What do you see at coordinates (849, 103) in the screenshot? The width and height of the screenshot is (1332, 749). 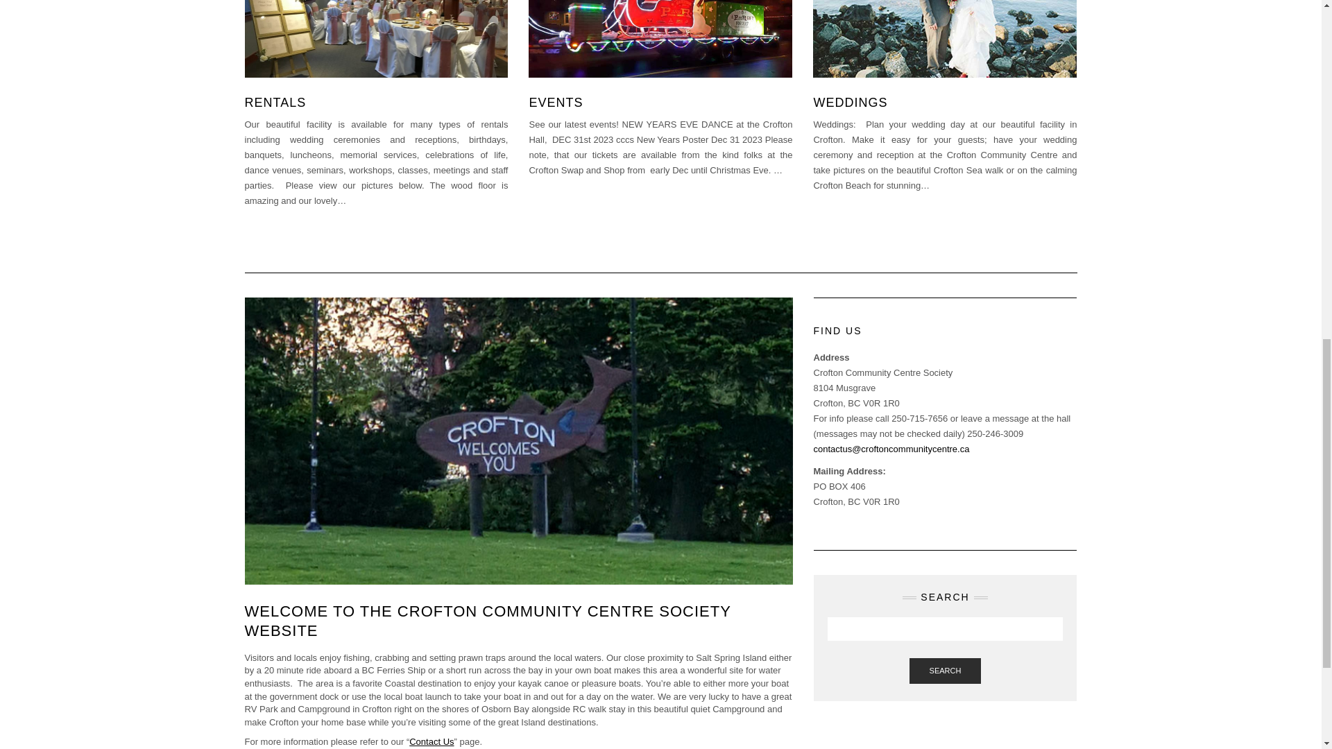 I see `WEDDINGS` at bounding box center [849, 103].